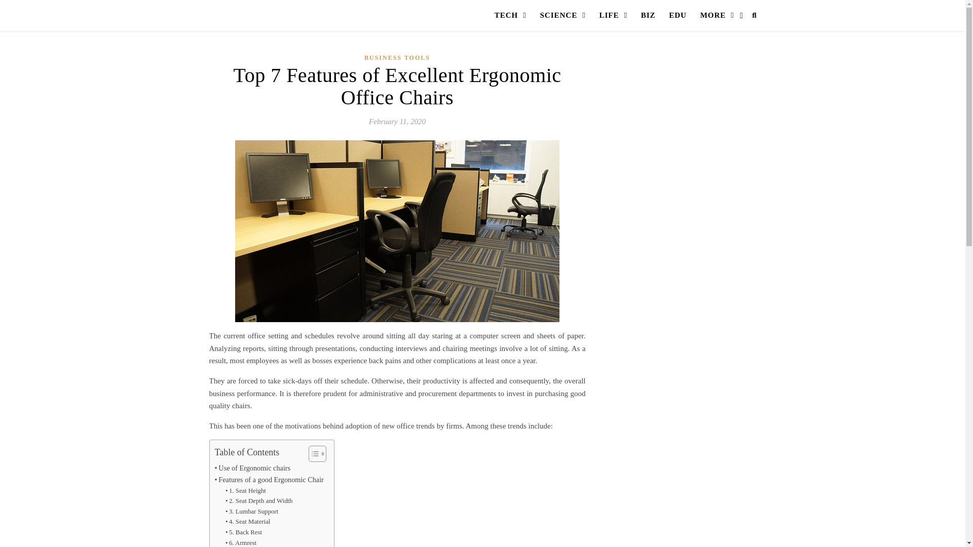  I want to click on 6. Armrest, so click(241, 542).